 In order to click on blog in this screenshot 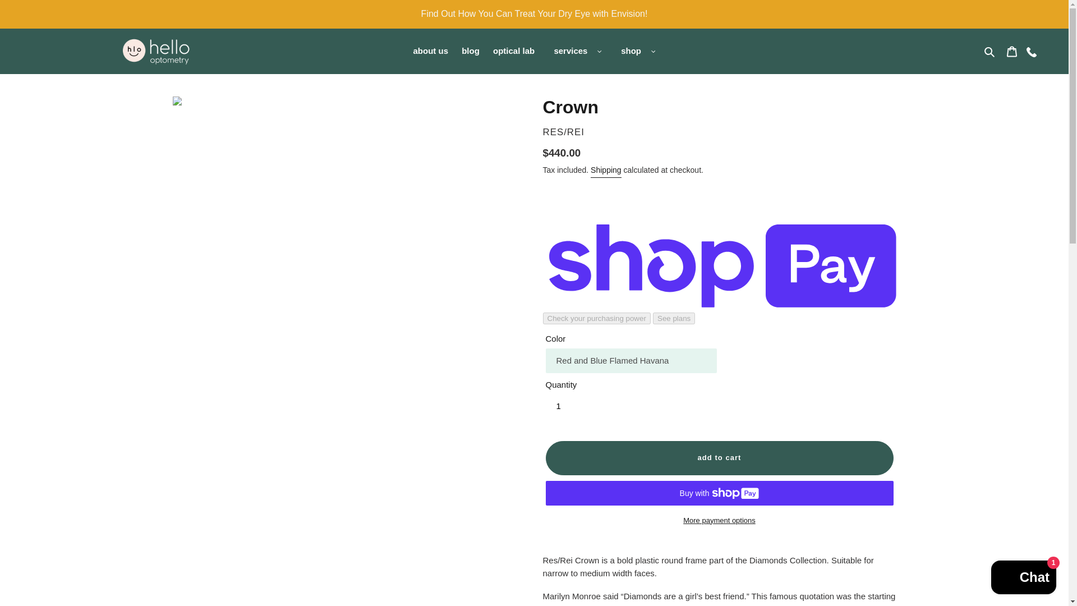, I will do `click(470, 50)`.